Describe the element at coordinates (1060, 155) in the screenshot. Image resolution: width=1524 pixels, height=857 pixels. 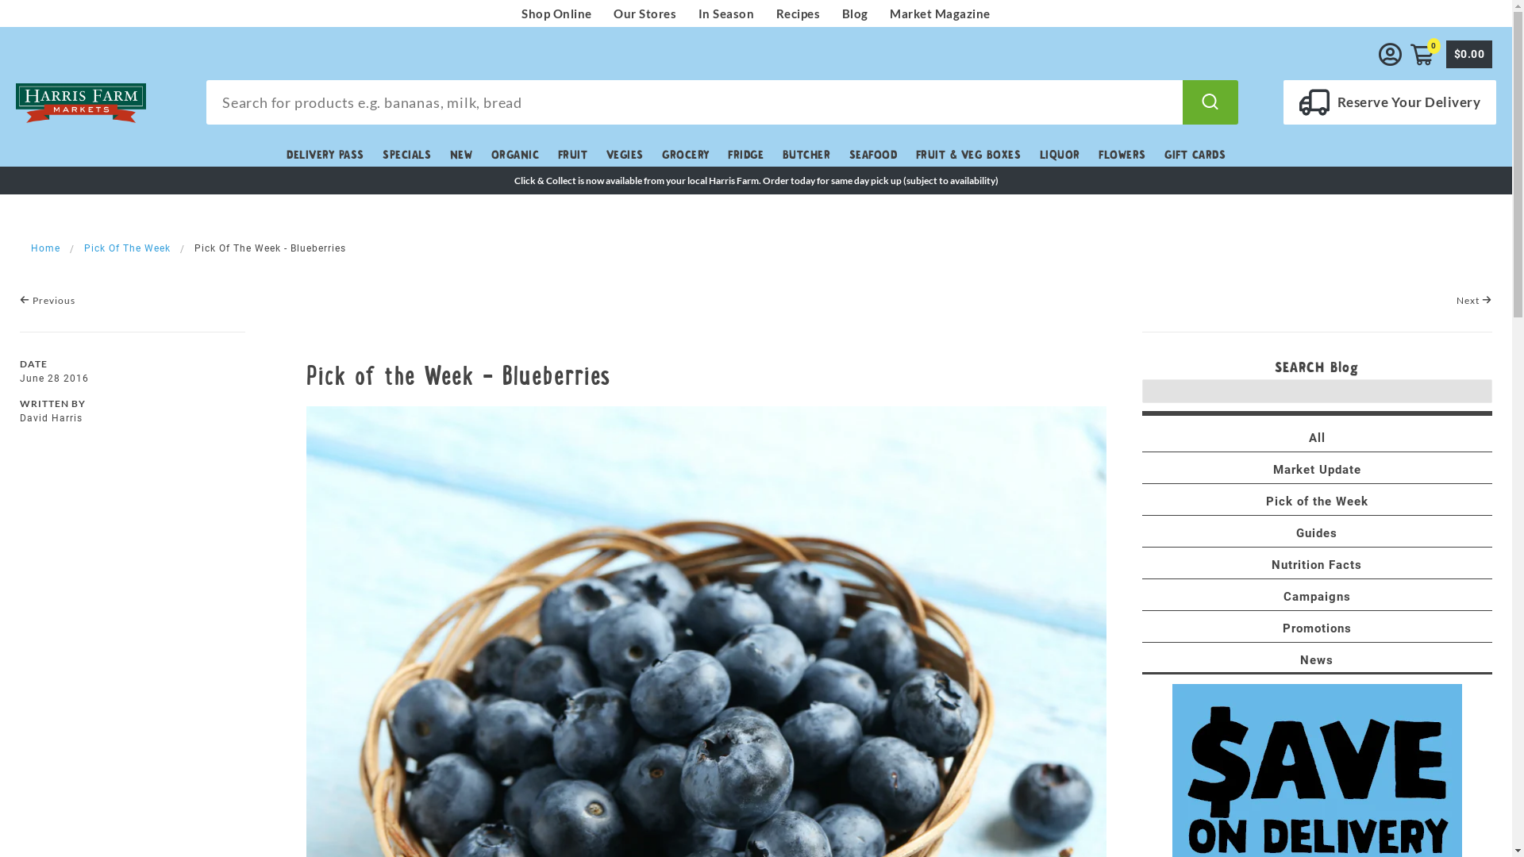
I see `LIQUOR` at that location.